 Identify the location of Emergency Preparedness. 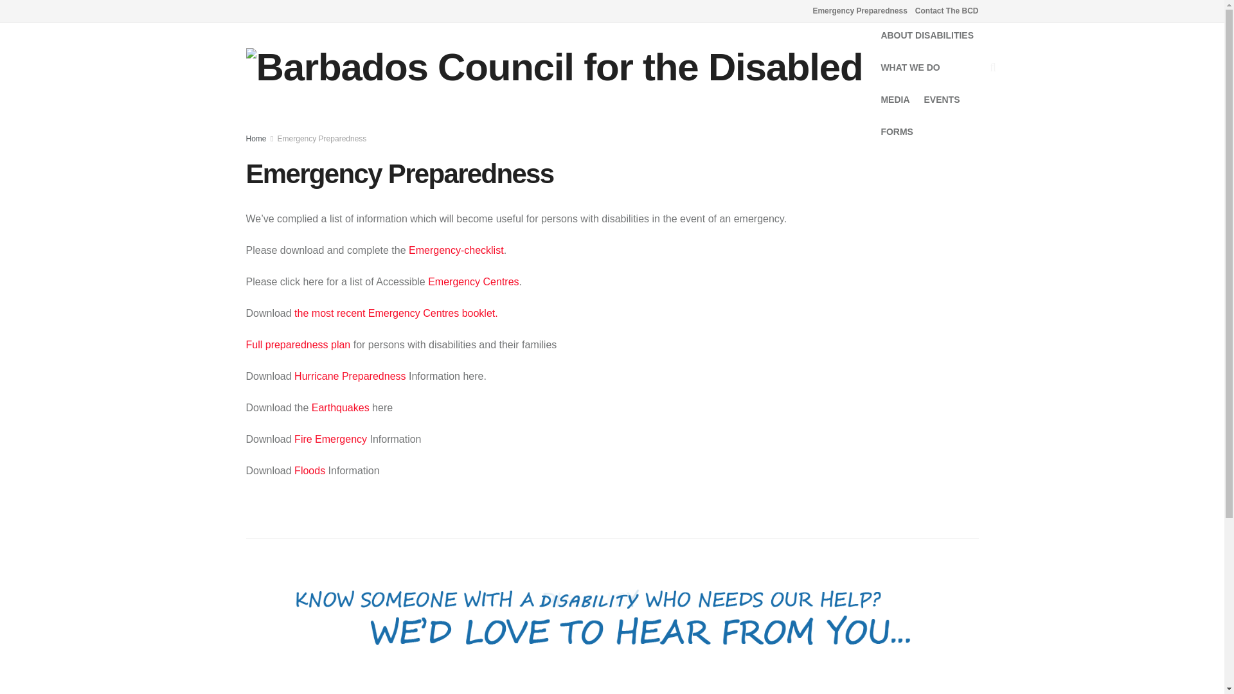
(859, 10).